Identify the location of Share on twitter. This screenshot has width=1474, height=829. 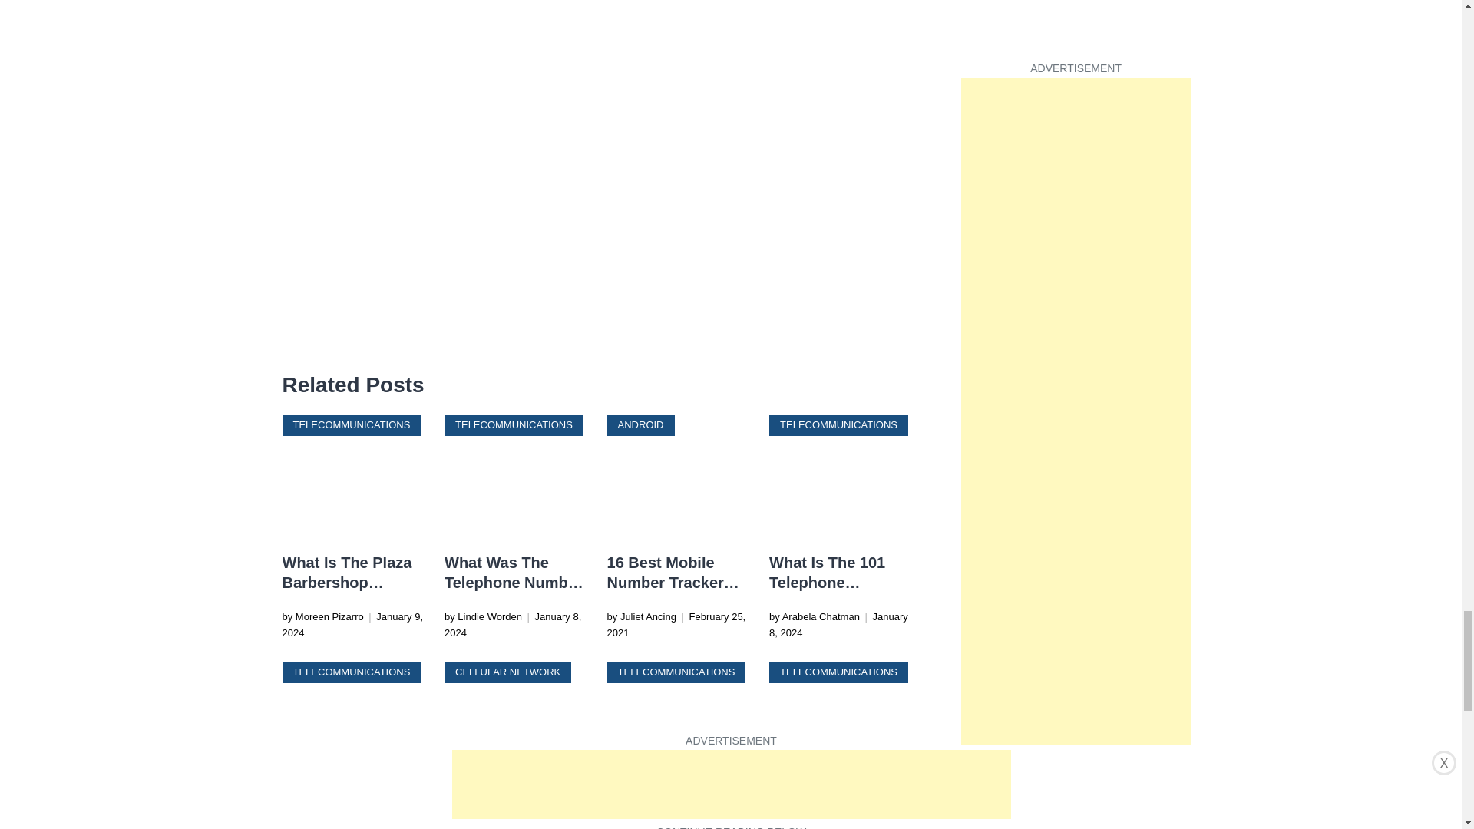
(326, 341).